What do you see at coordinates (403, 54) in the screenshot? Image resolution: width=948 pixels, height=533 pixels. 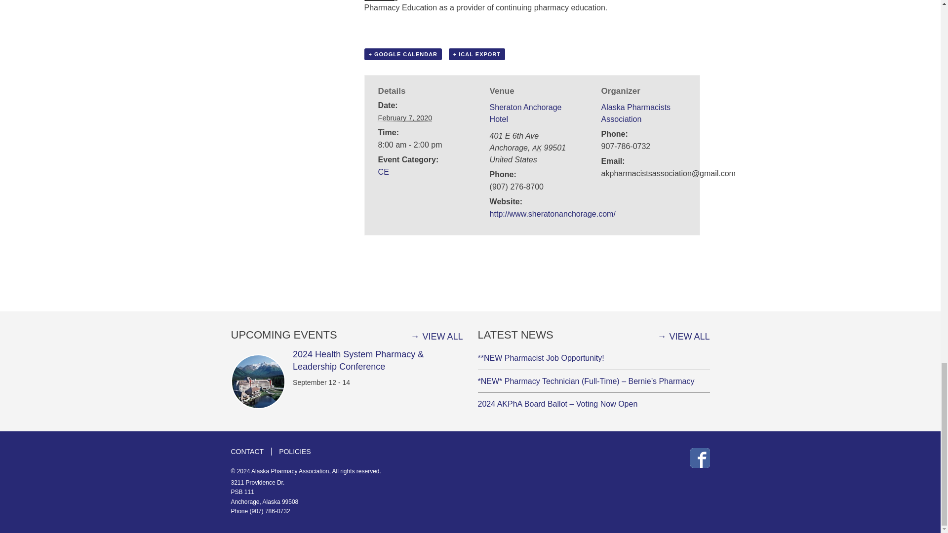 I see `Add to Google Calendar` at bounding box center [403, 54].